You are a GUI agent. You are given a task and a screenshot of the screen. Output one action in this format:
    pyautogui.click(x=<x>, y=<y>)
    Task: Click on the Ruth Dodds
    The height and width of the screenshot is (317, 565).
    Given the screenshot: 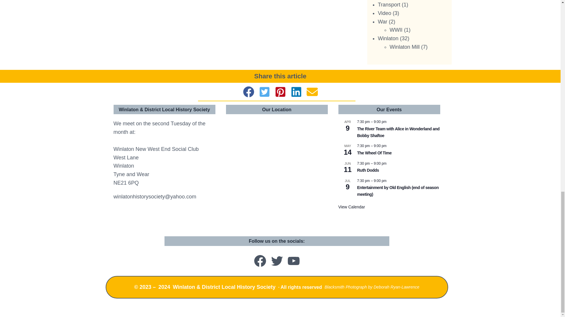 What is the action you would take?
    pyautogui.click(x=368, y=170)
    